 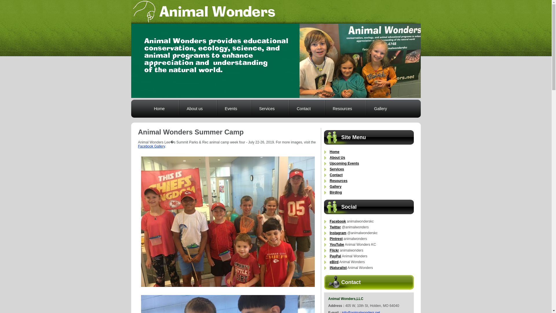 I want to click on Gallery, so click(x=383, y=108).